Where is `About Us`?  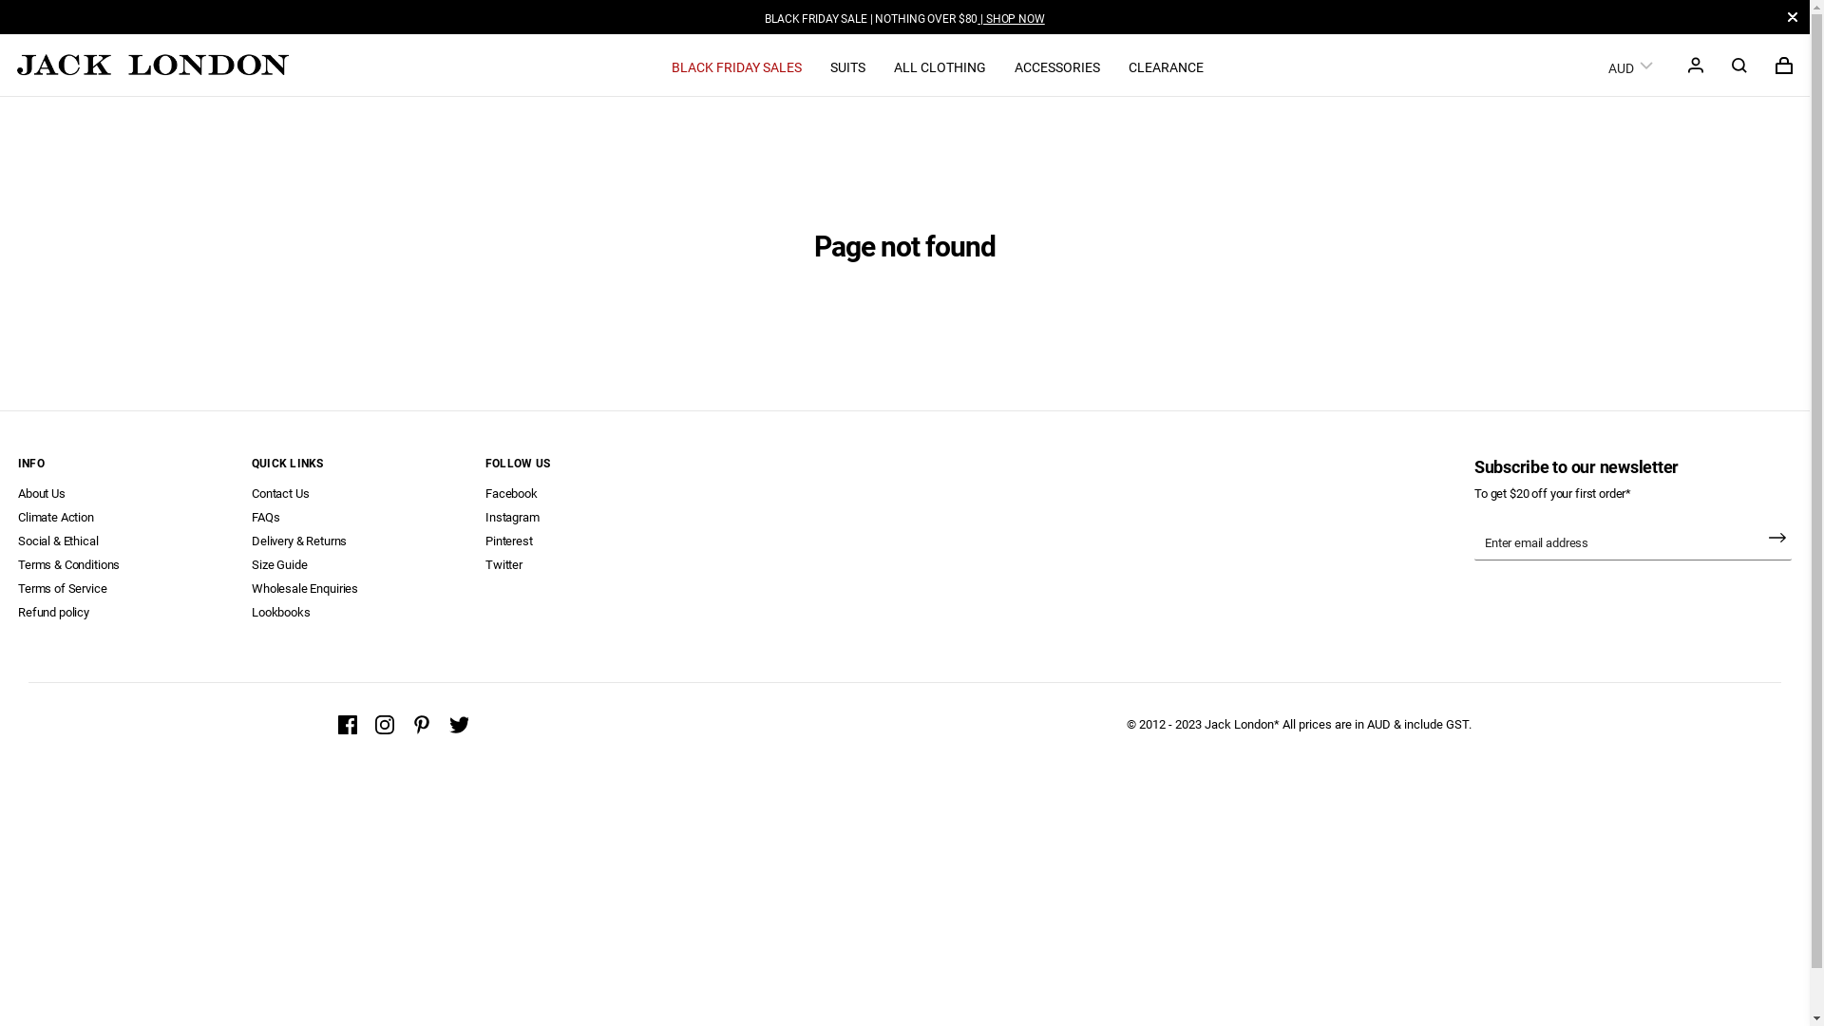
About Us is located at coordinates (42, 494).